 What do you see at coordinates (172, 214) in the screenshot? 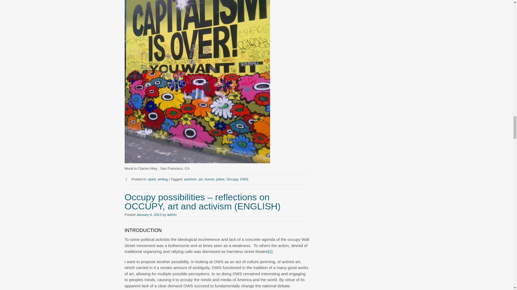
I see `View all posts by admin` at bounding box center [172, 214].